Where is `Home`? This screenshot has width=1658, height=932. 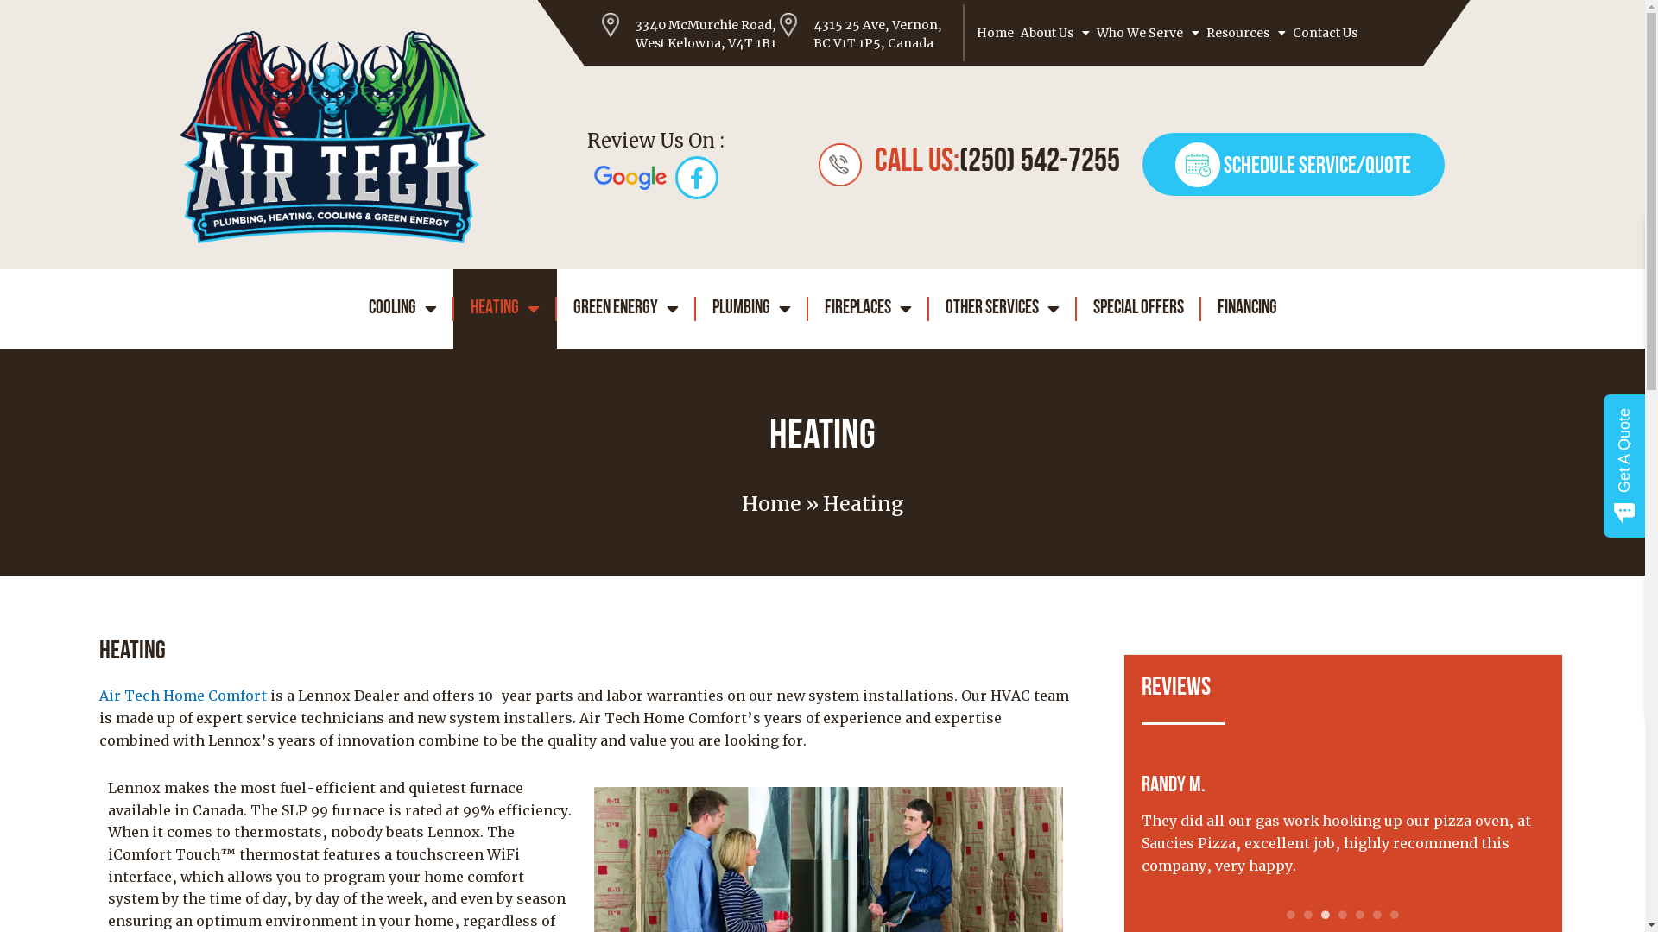
Home is located at coordinates (995, 33).